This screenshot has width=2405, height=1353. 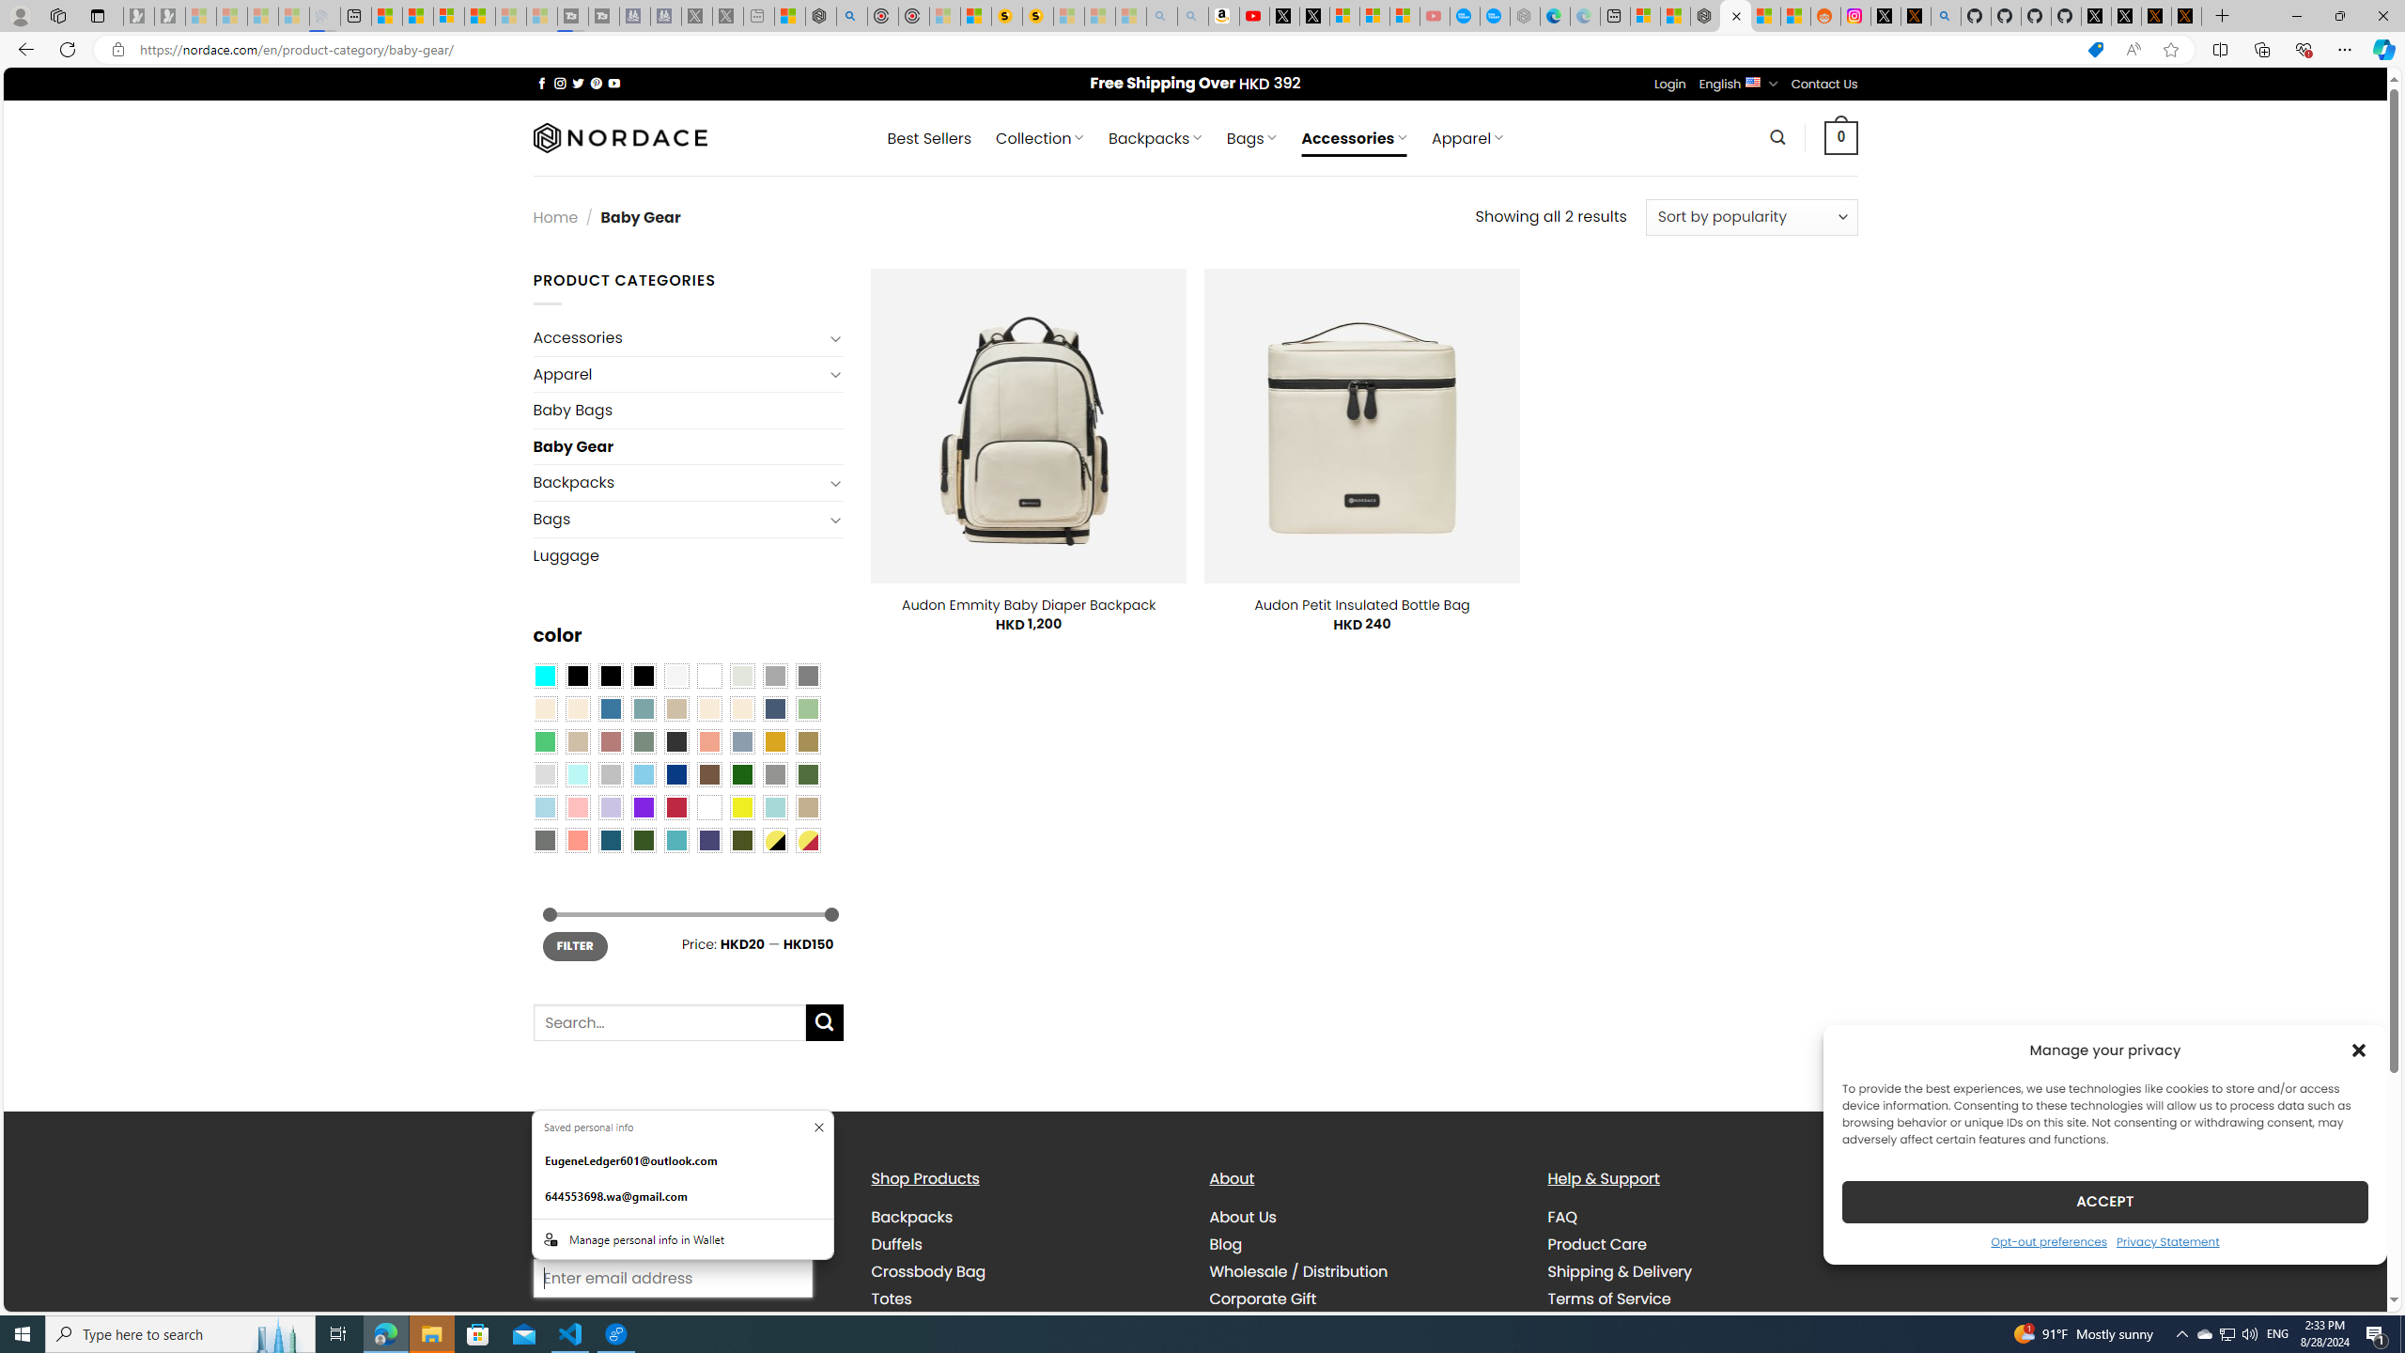 What do you see at coordinates (688, 447) in the screenshot?
I see `Baby Gear` at bounding box center [688, 447].